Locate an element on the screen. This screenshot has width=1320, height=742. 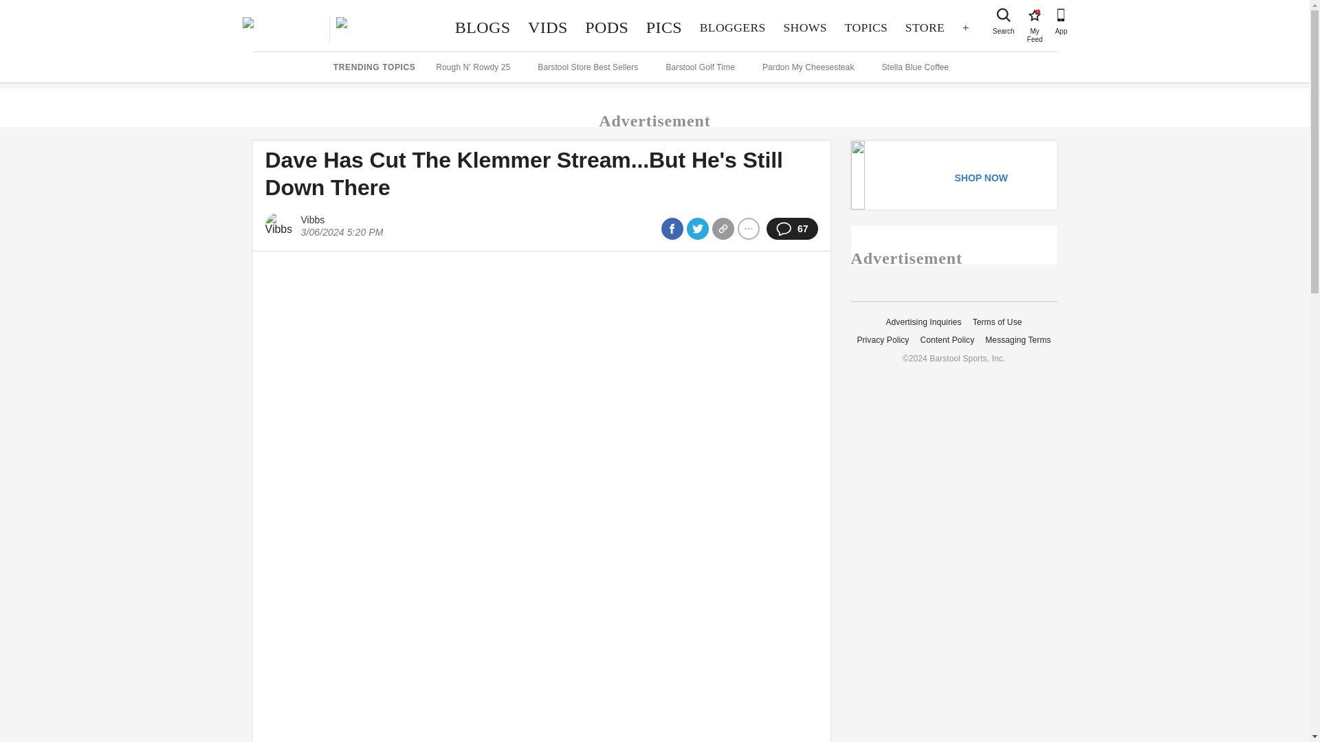
BLOGGERS is located at coordinates (733, 27).